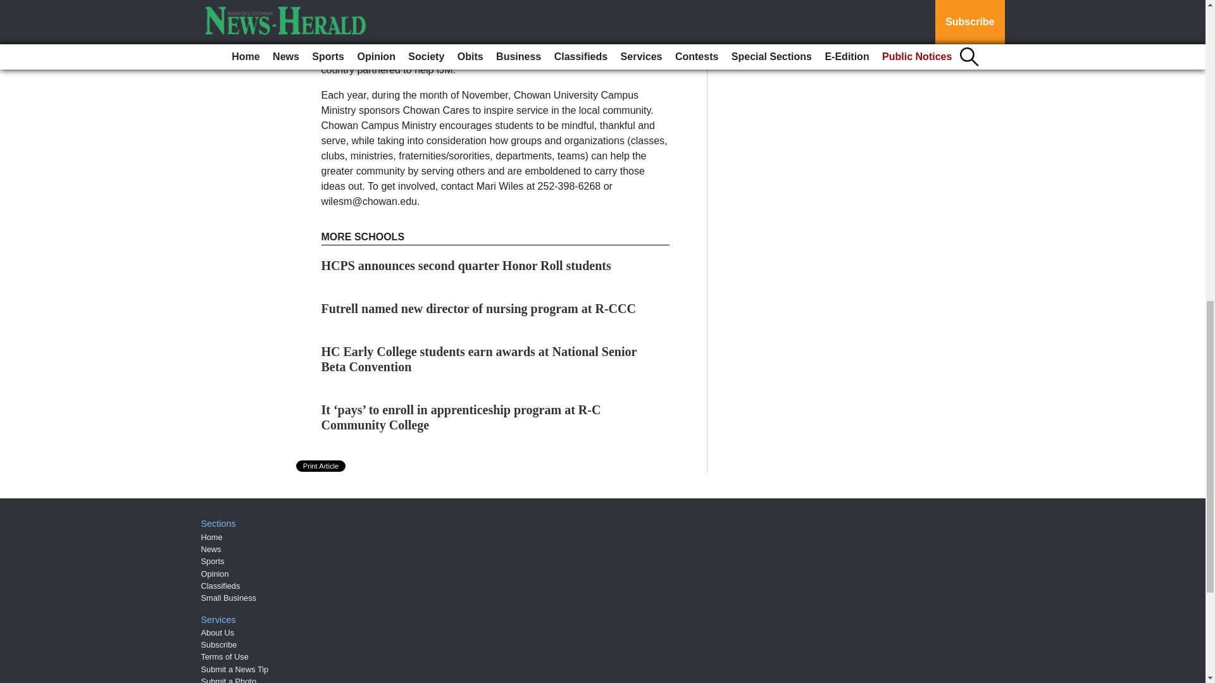  What do you see at coordinates (321, 465) in the screenshot?
I see `Print Article` at bounding box center [321, 465].